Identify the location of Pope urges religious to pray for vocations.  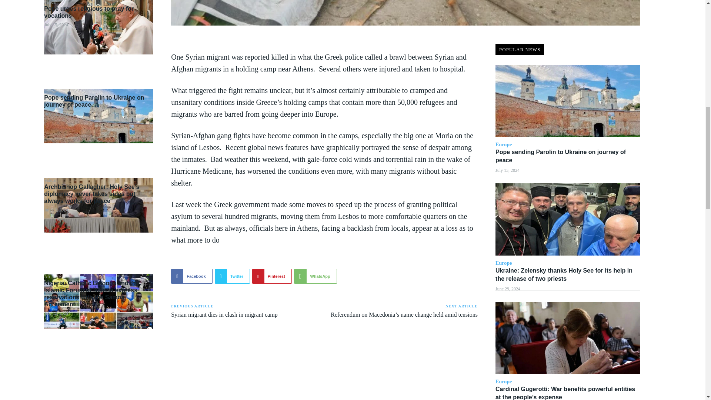
(99, 27).